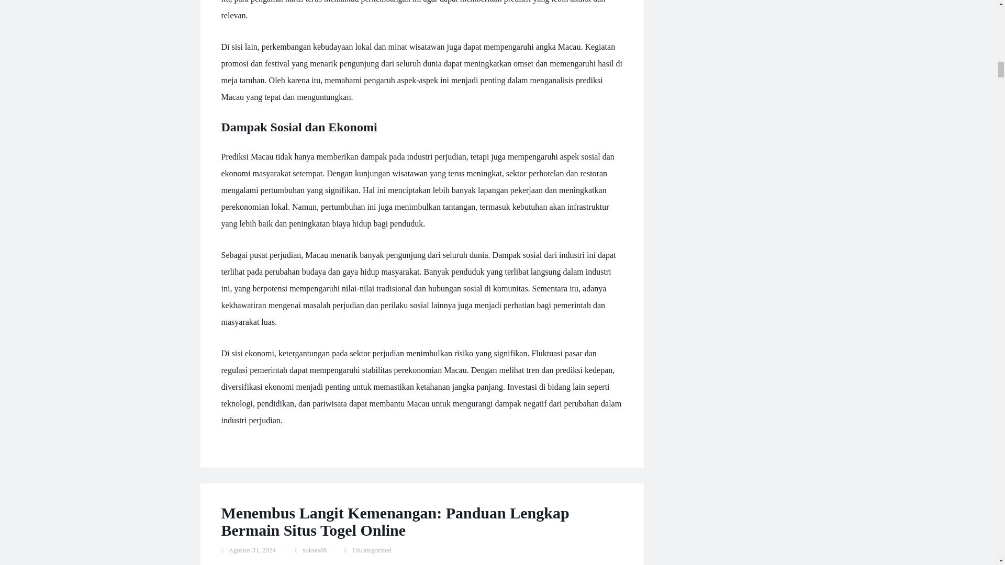 This screenshot has height=565, width=1005. Describe the element at coordinates (252, 550) in the screenshot. I see `Agustus 31, 2024` at that location.